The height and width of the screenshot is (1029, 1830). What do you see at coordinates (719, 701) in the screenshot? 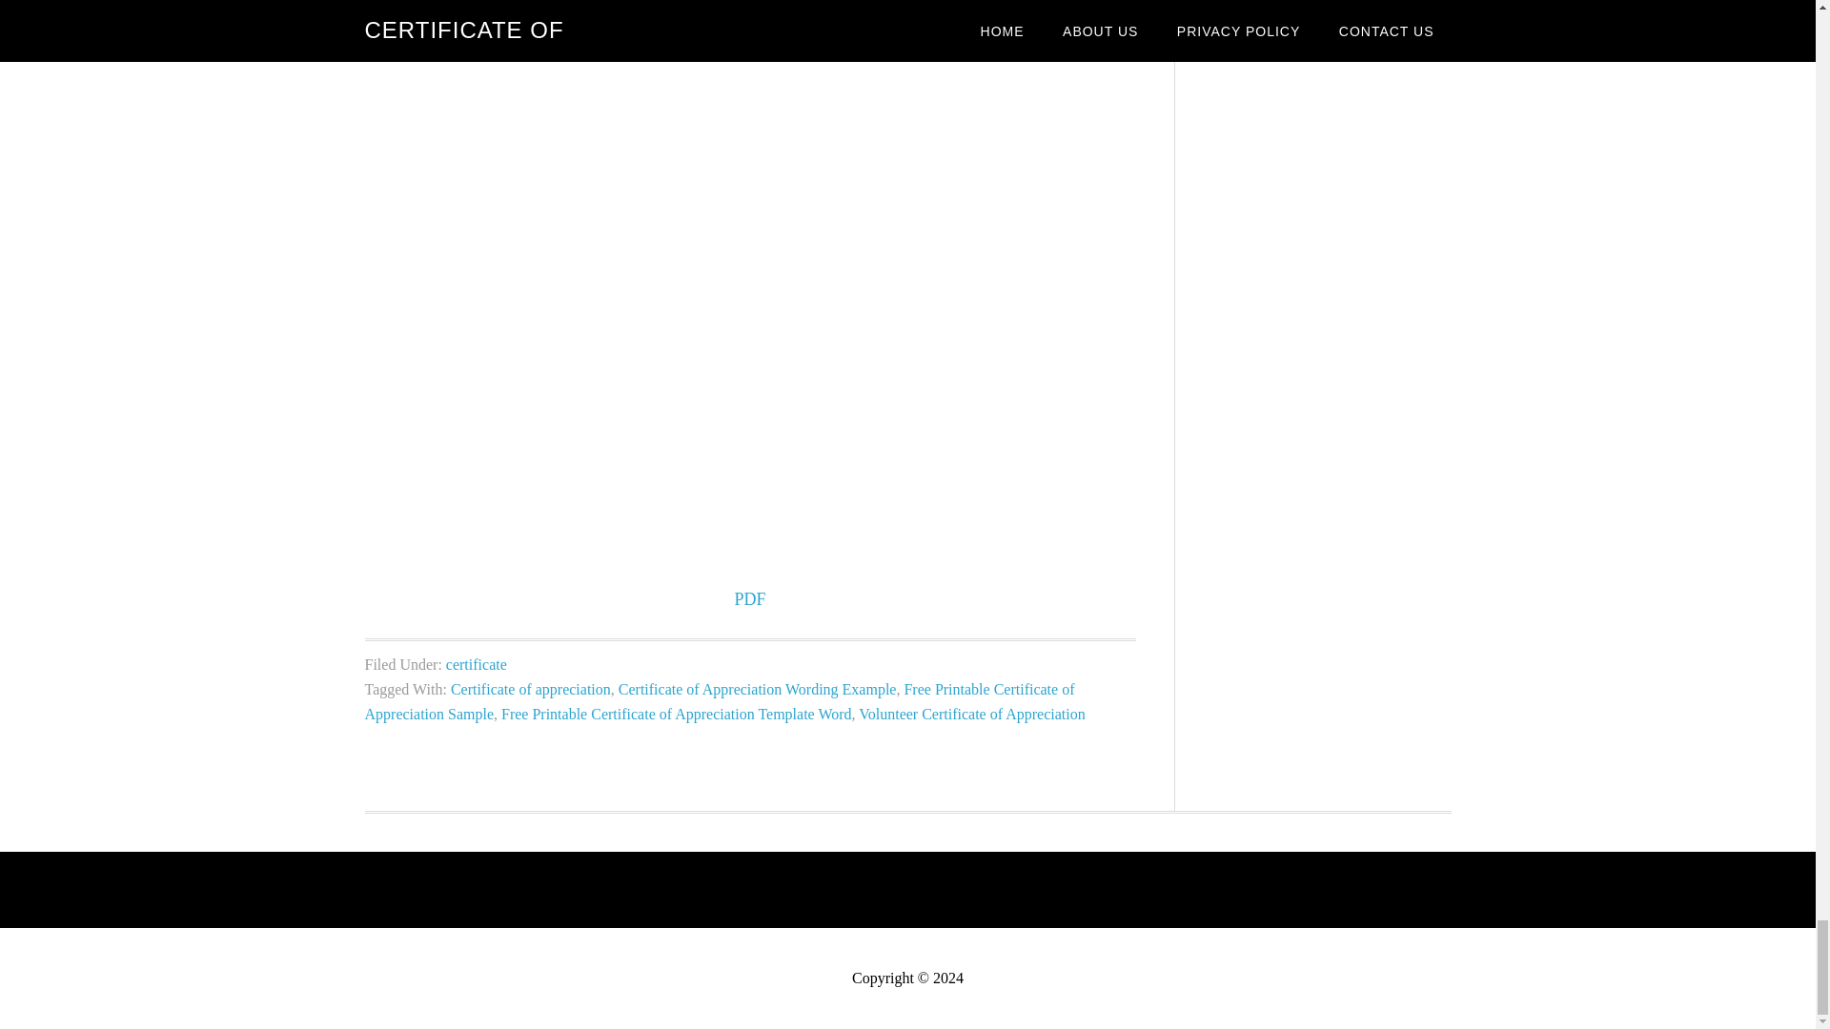
I see `Free Printable Certificate of Appreciation Sample` at bounding box center [719, 701].